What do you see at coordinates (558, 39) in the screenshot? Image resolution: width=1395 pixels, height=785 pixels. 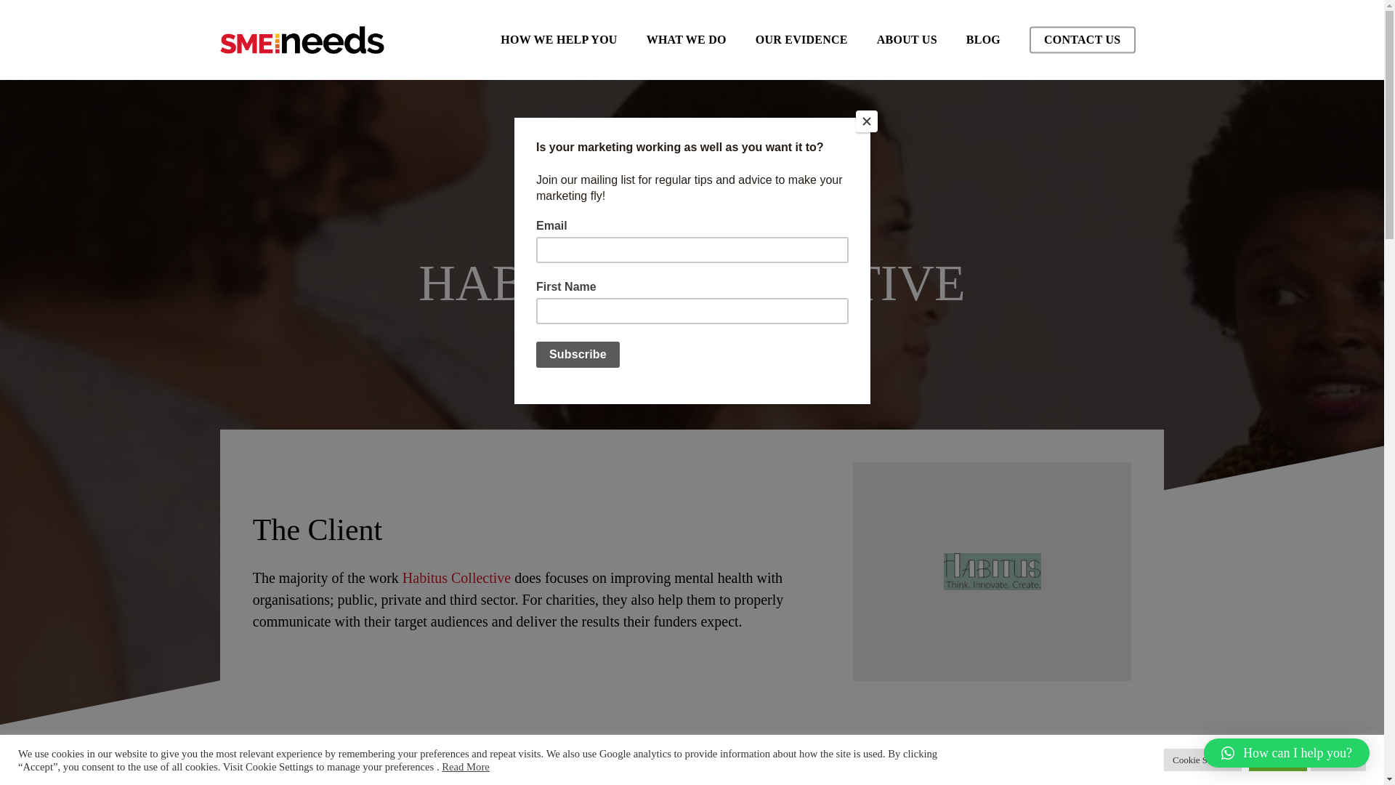 I see `HOW WE HELP YOU` at bounding box center [558, 39].